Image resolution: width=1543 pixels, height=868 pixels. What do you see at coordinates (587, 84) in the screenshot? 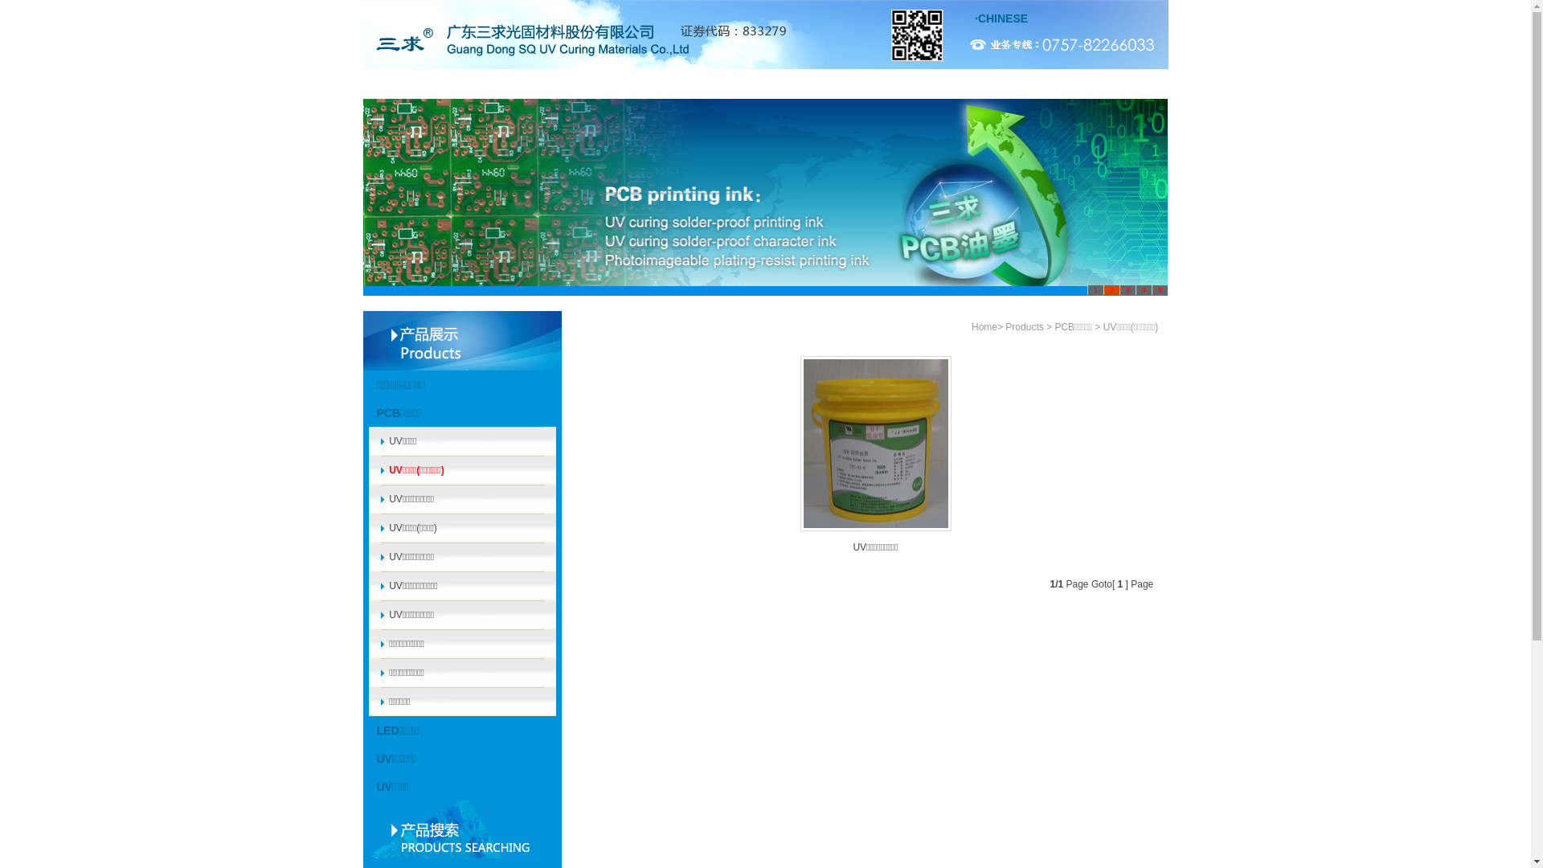
I see `Test report` at bounding box center [587, 84].